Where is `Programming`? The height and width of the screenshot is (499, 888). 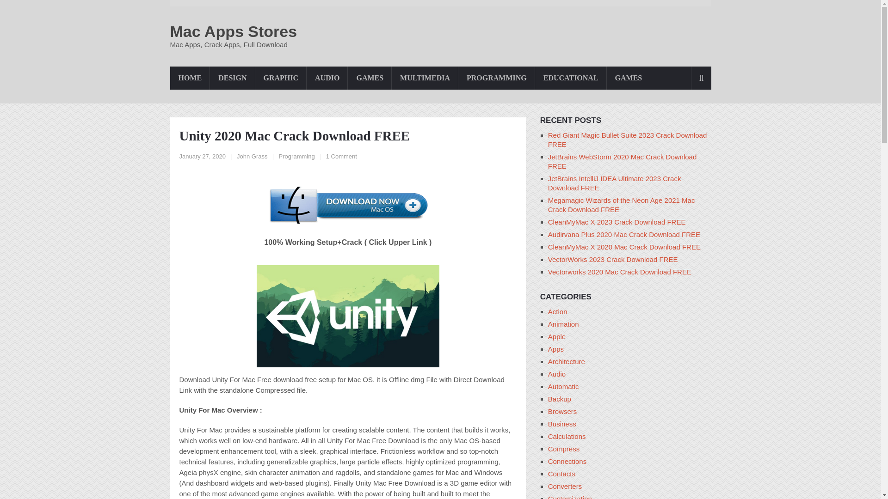 Programming is located at coordinates (297, 156).